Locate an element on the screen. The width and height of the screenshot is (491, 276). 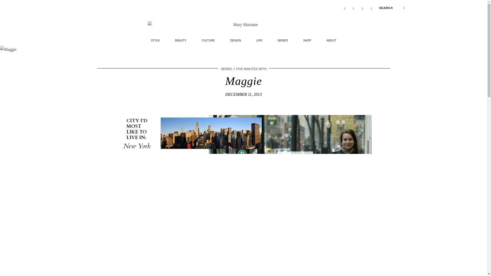
Search for: is located at coordinates (392, 9).